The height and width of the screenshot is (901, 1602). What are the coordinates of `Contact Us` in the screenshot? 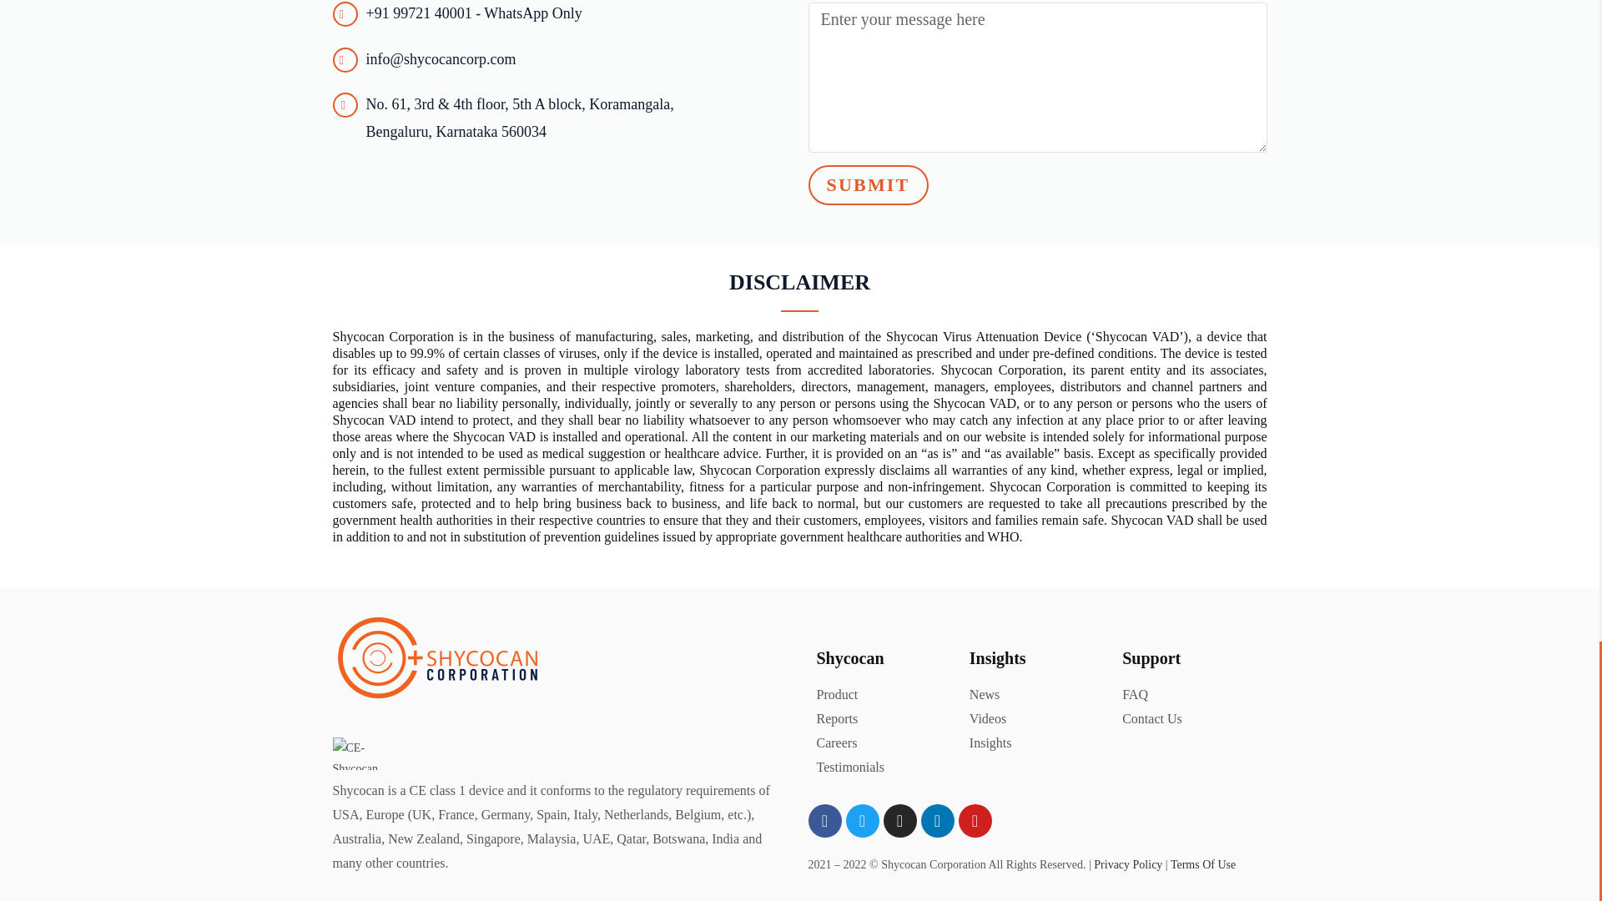 It's located at (1190, 719).